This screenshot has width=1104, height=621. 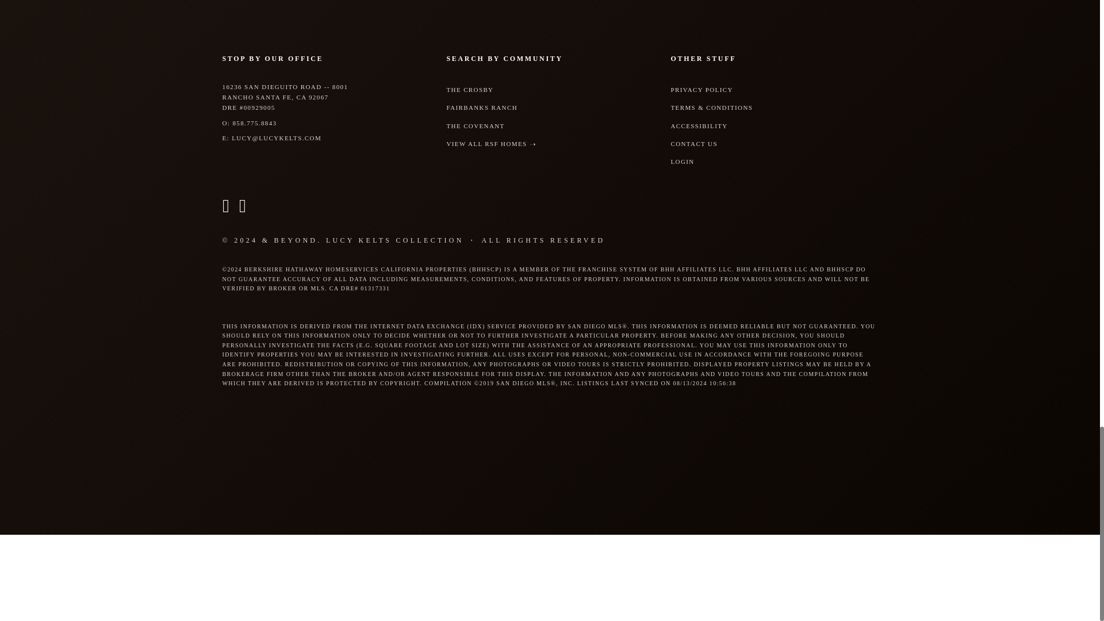 What do you see at coordinates (254, 123) in the screenshot?
I see `858.775.8843` at bounding box center [254, 123].